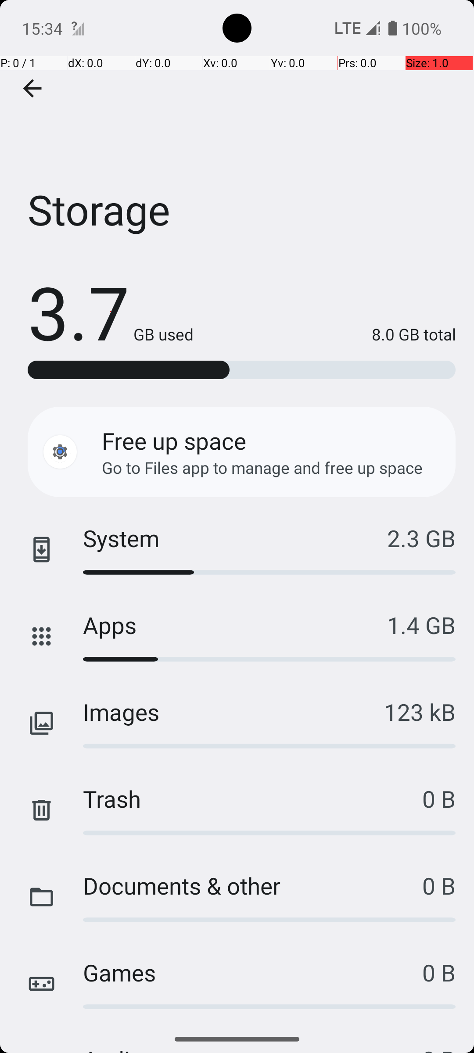  What do you see at coordinates (420, 712) in the screenshot?
I see `123 kB` at bounding box center [420, 712].